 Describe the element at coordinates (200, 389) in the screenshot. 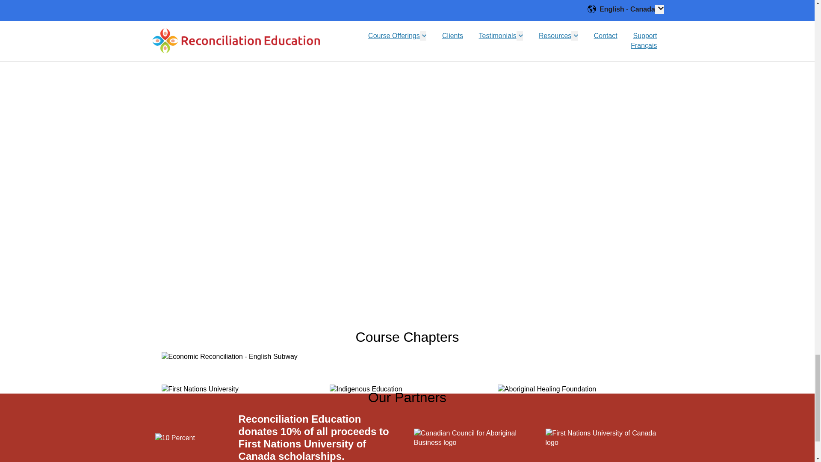

I see `First Nations University` at that location.